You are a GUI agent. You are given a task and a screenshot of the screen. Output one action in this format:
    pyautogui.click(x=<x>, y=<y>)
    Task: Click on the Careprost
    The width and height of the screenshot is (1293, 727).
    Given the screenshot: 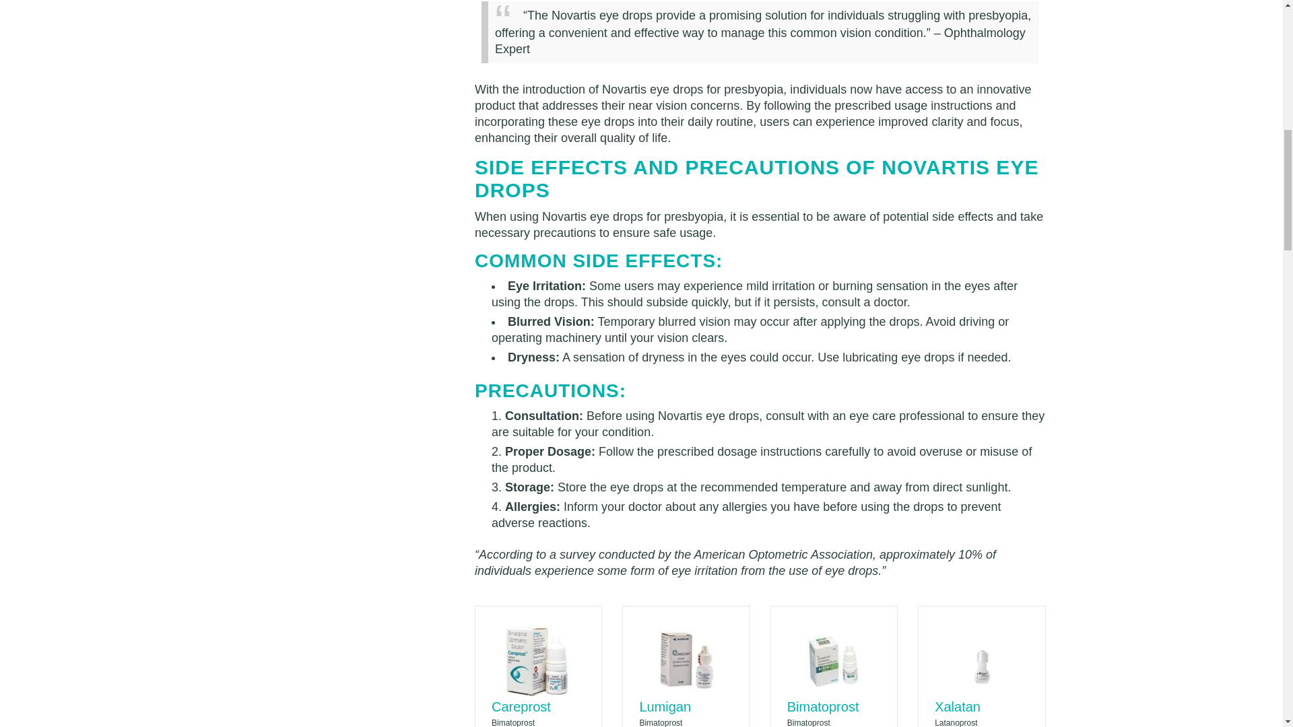 What is the action you would take?
    pyautogui.click(x=521, y=706)
    